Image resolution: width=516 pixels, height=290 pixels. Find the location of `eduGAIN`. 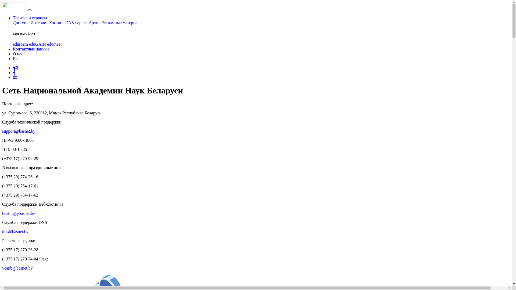

eduGAIN is located at coordinates (38, 44).